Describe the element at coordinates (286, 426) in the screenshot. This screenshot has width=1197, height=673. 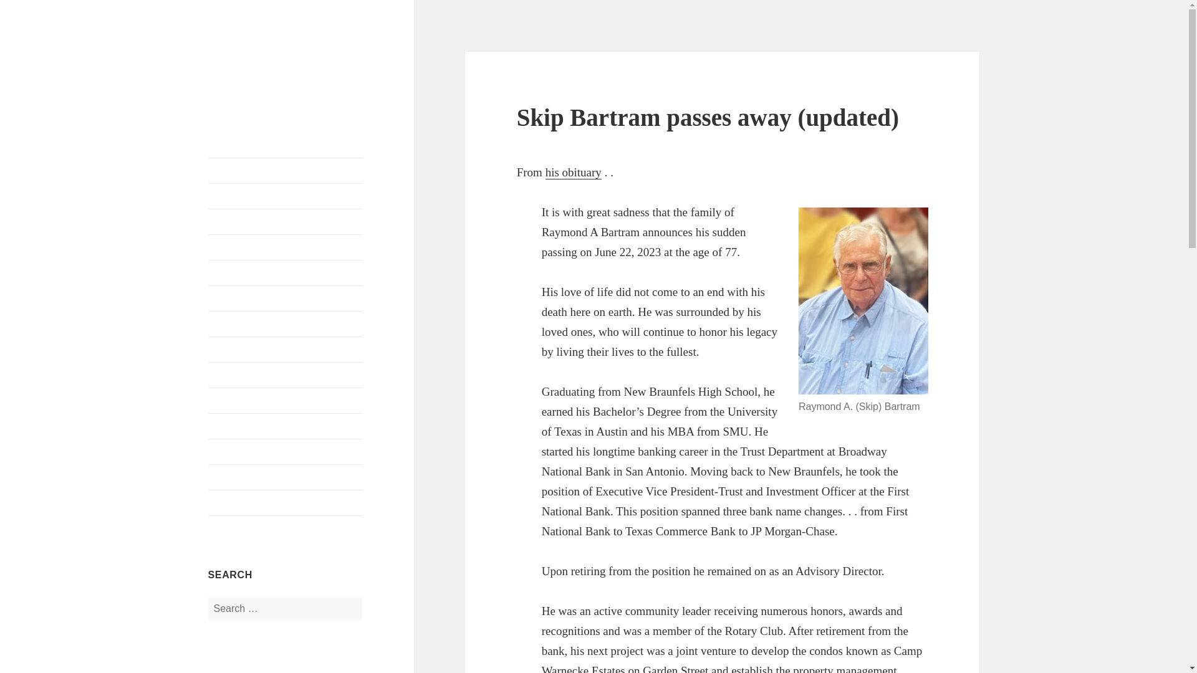
I see `Sondreson Community Hall` at that location.